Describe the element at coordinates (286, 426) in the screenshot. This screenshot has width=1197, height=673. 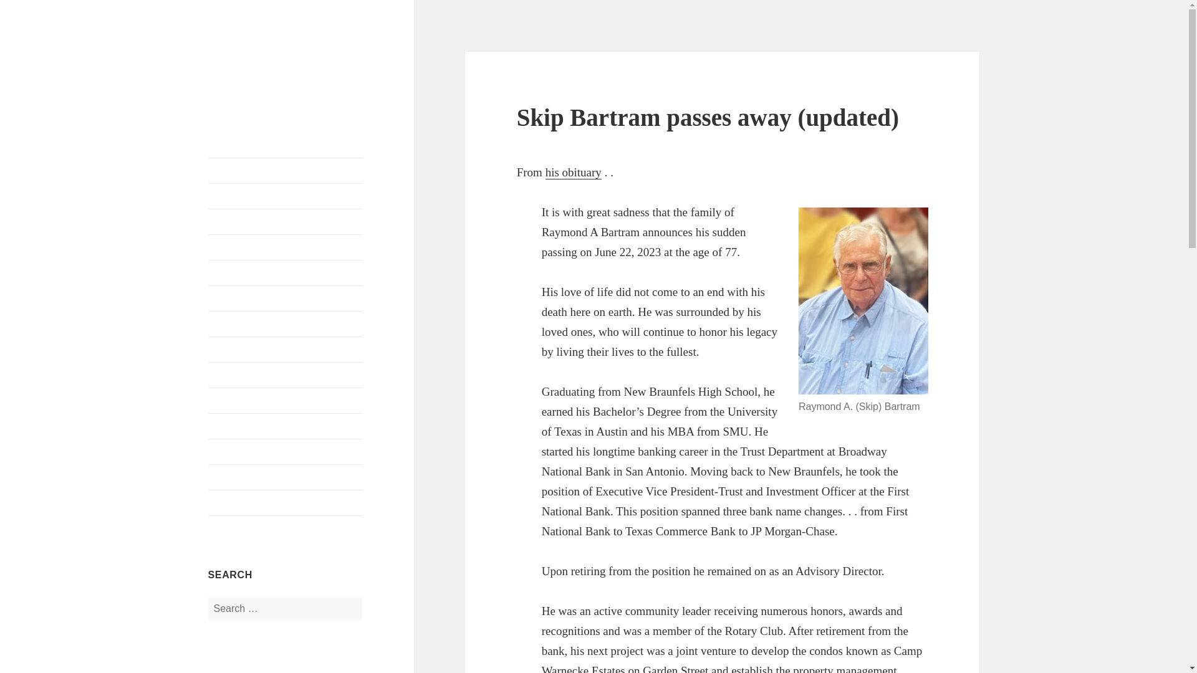
I see `Sondreson Community Hall` at that location.